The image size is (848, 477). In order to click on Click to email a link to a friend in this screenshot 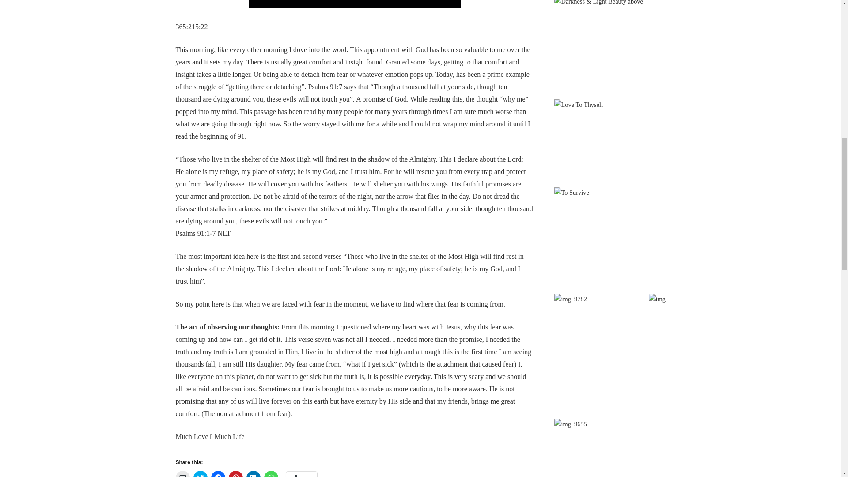, I will do `click(183, 473)`.